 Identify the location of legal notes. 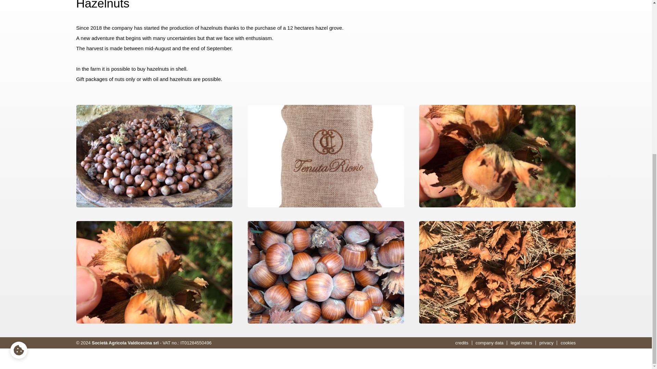
(521, 342).